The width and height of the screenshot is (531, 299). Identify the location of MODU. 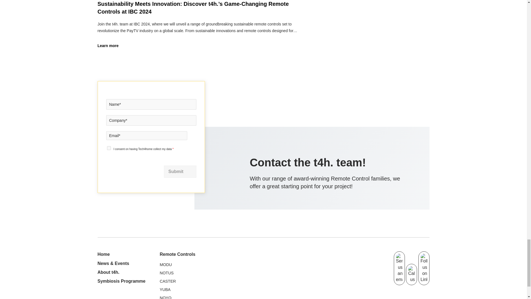
(166, 265).